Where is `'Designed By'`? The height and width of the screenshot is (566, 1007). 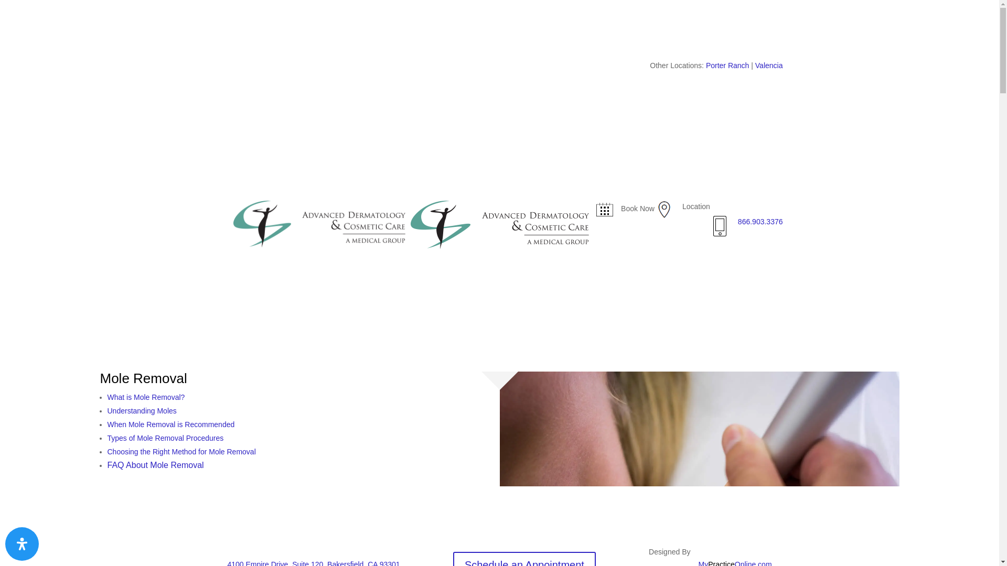 'Designed By' is located at coordinates (669, 551).